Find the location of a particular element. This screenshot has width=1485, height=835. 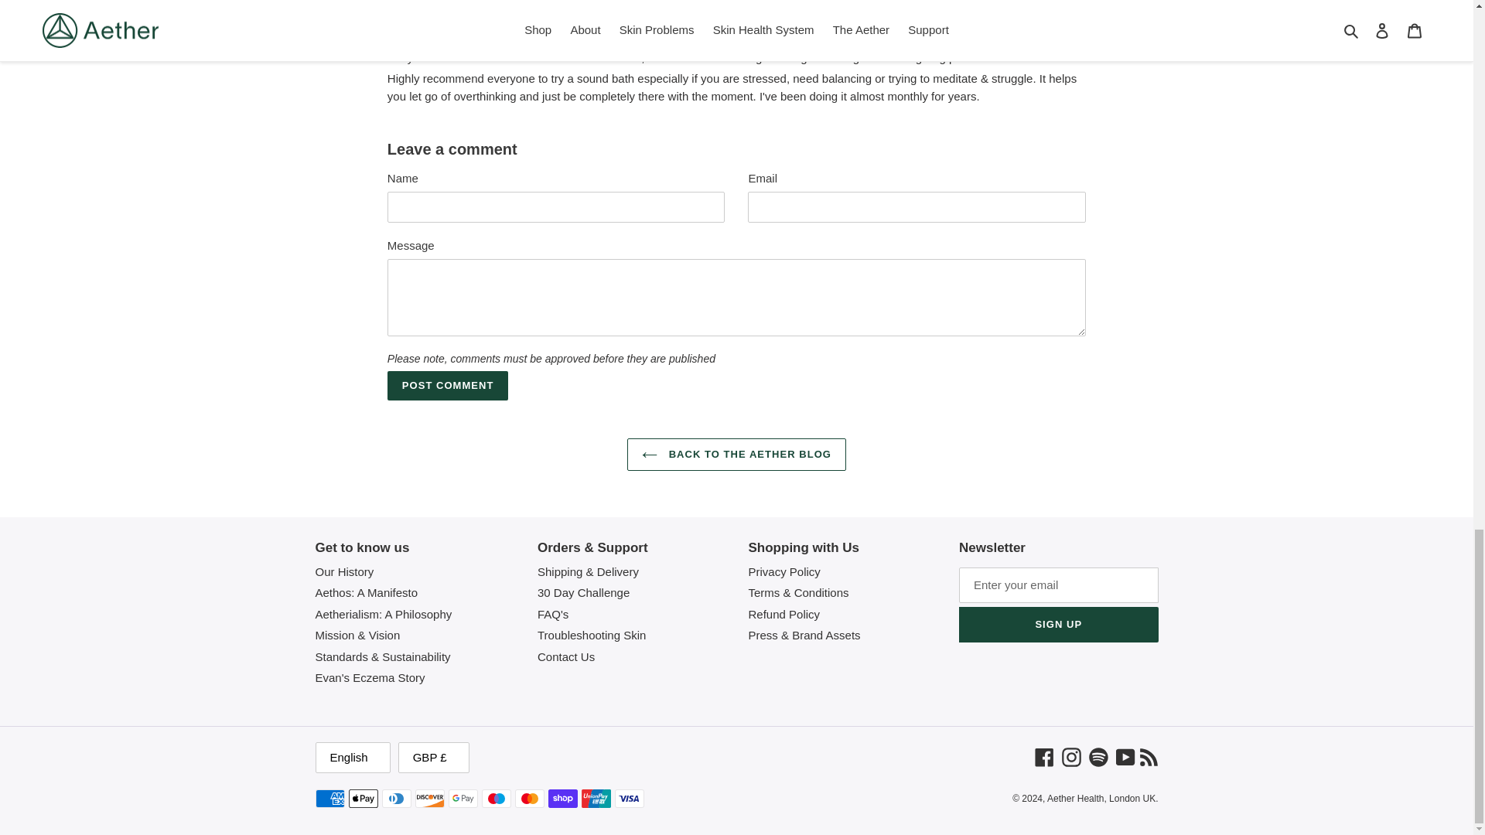

Maestro is located at coordinates (496, 798).